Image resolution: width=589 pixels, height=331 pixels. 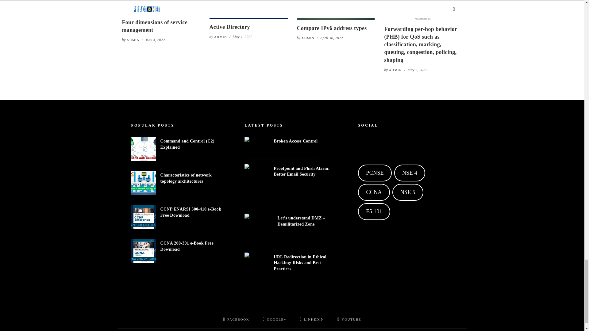 I want to click on Compare IPv6 address types, so click(x=336, y=10).